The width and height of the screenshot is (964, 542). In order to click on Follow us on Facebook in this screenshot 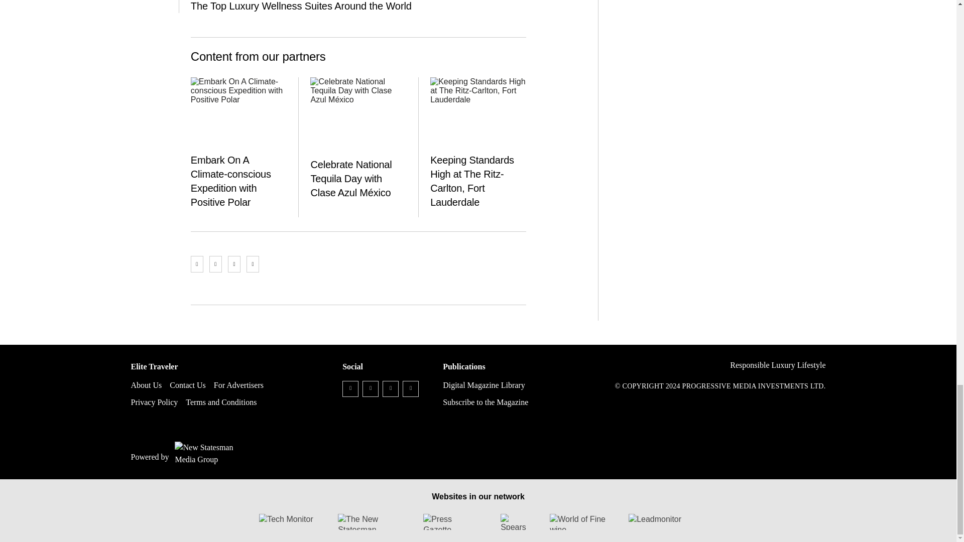, I will do `click(350, 388)`.